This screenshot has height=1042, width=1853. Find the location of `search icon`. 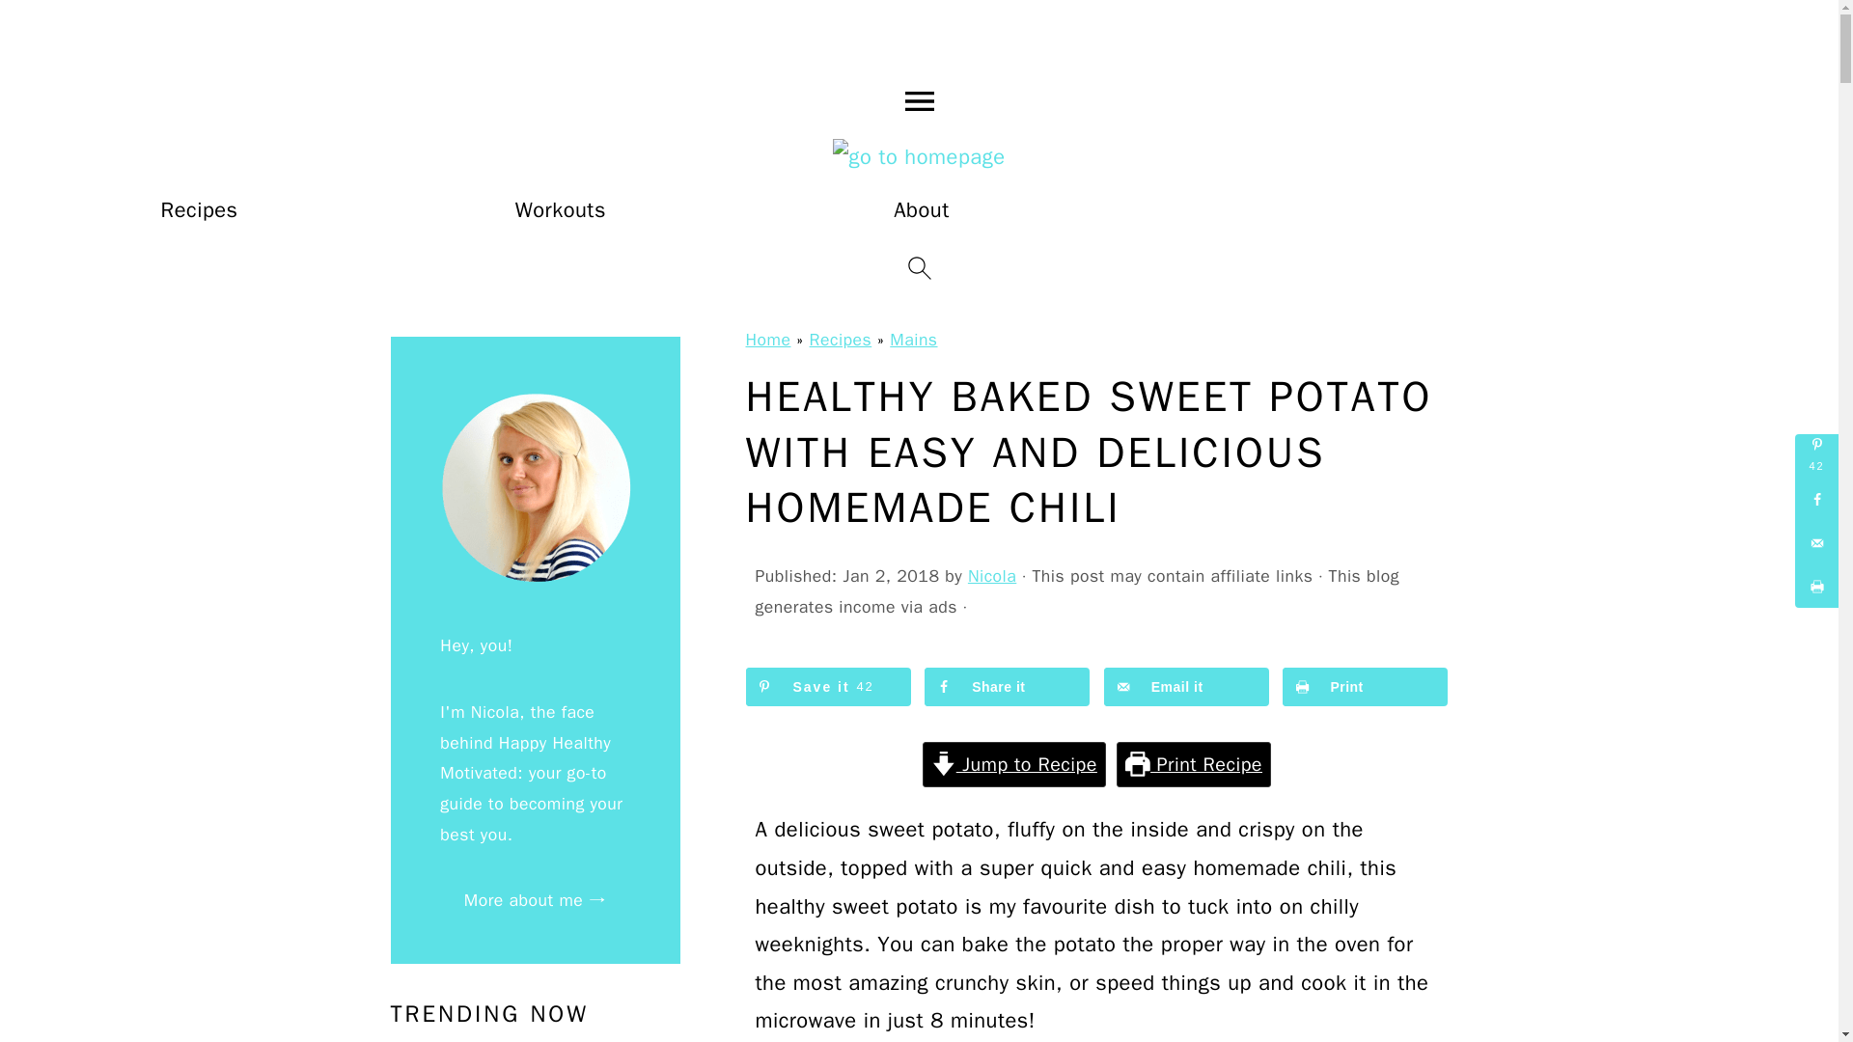

search icon is located at coordinates (919, 268).